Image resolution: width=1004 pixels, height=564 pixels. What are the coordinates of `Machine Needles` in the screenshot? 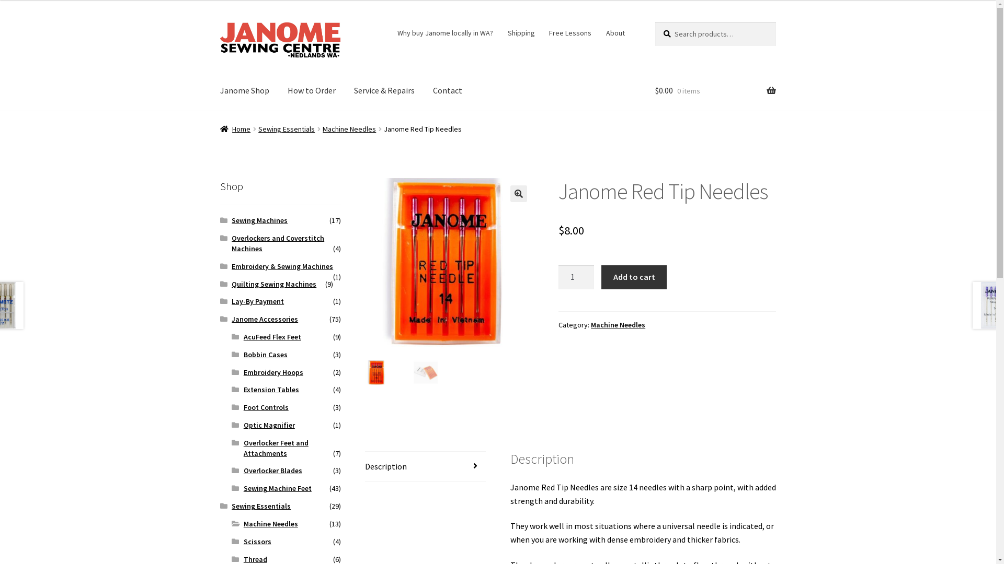 It's located at (271, 524).